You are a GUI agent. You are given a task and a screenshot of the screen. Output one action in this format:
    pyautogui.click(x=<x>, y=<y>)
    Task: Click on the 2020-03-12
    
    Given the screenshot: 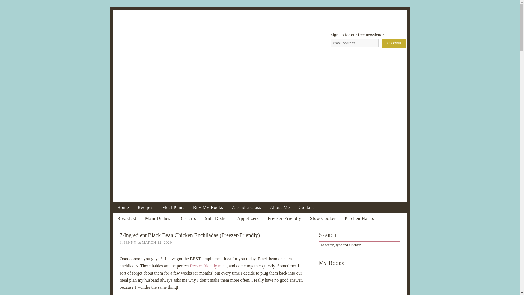 What is the action you would take?
    pyautogui.click(x=157, y=243)
    